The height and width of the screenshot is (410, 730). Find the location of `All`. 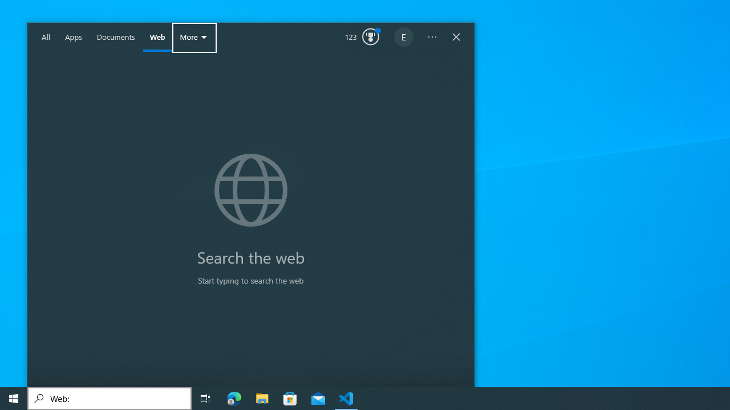

All is located at coordinates (46, 38).